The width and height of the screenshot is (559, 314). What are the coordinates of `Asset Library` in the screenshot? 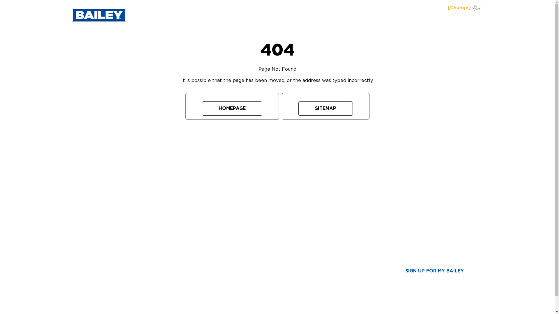 It's located at (343, 283).